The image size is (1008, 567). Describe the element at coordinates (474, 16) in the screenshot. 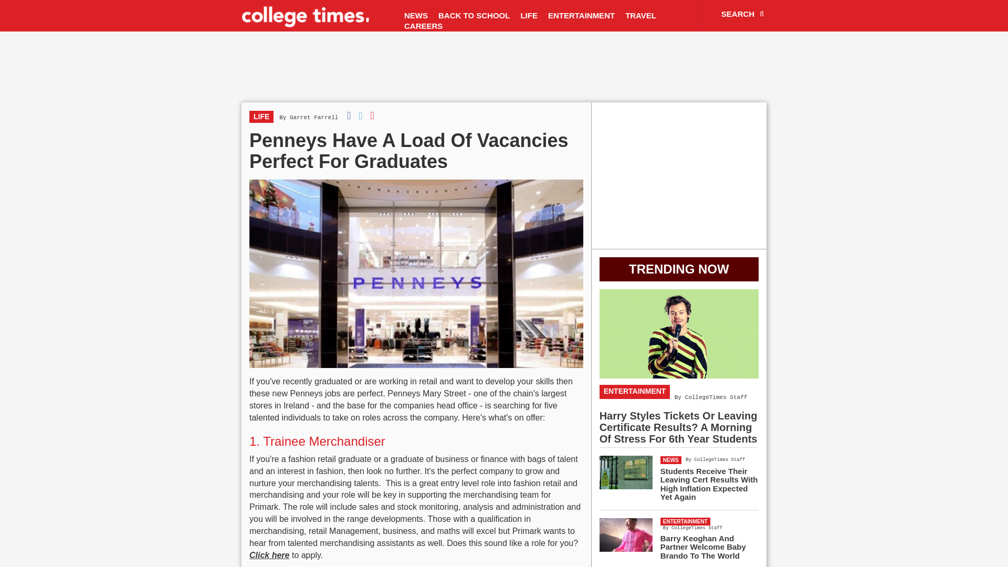

I see `BACK TO SCHOOL` at that location.